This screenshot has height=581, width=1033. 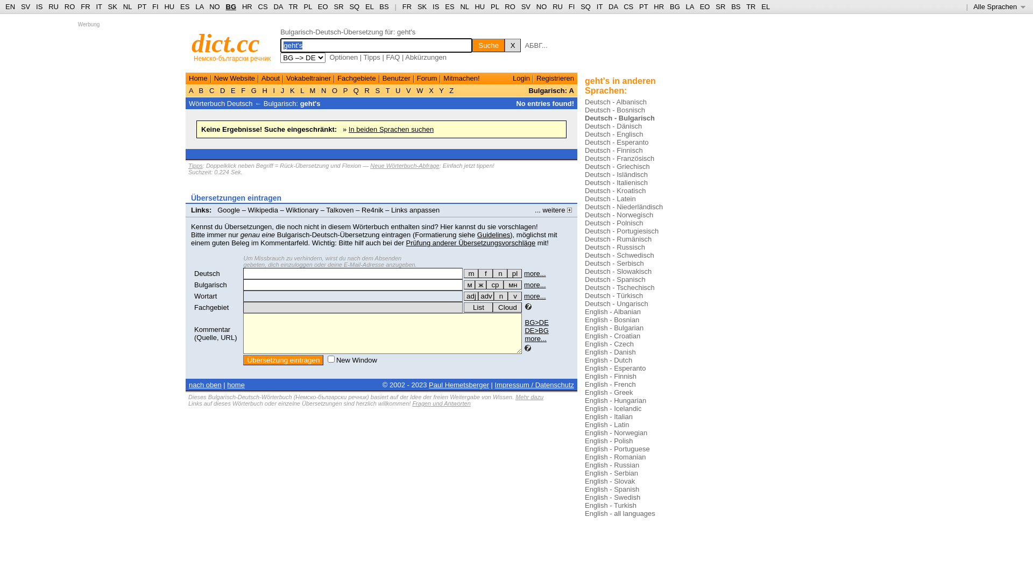 I want to click on n, so click(x=500, y=273).